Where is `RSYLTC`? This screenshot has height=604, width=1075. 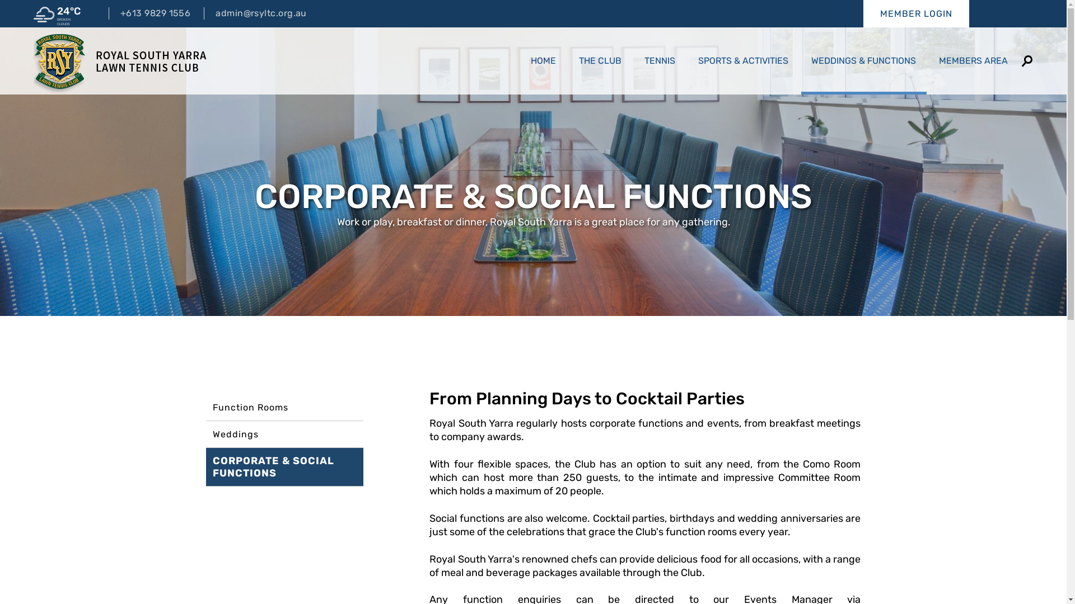
RSYLTC is located at coordinates (120, 61).